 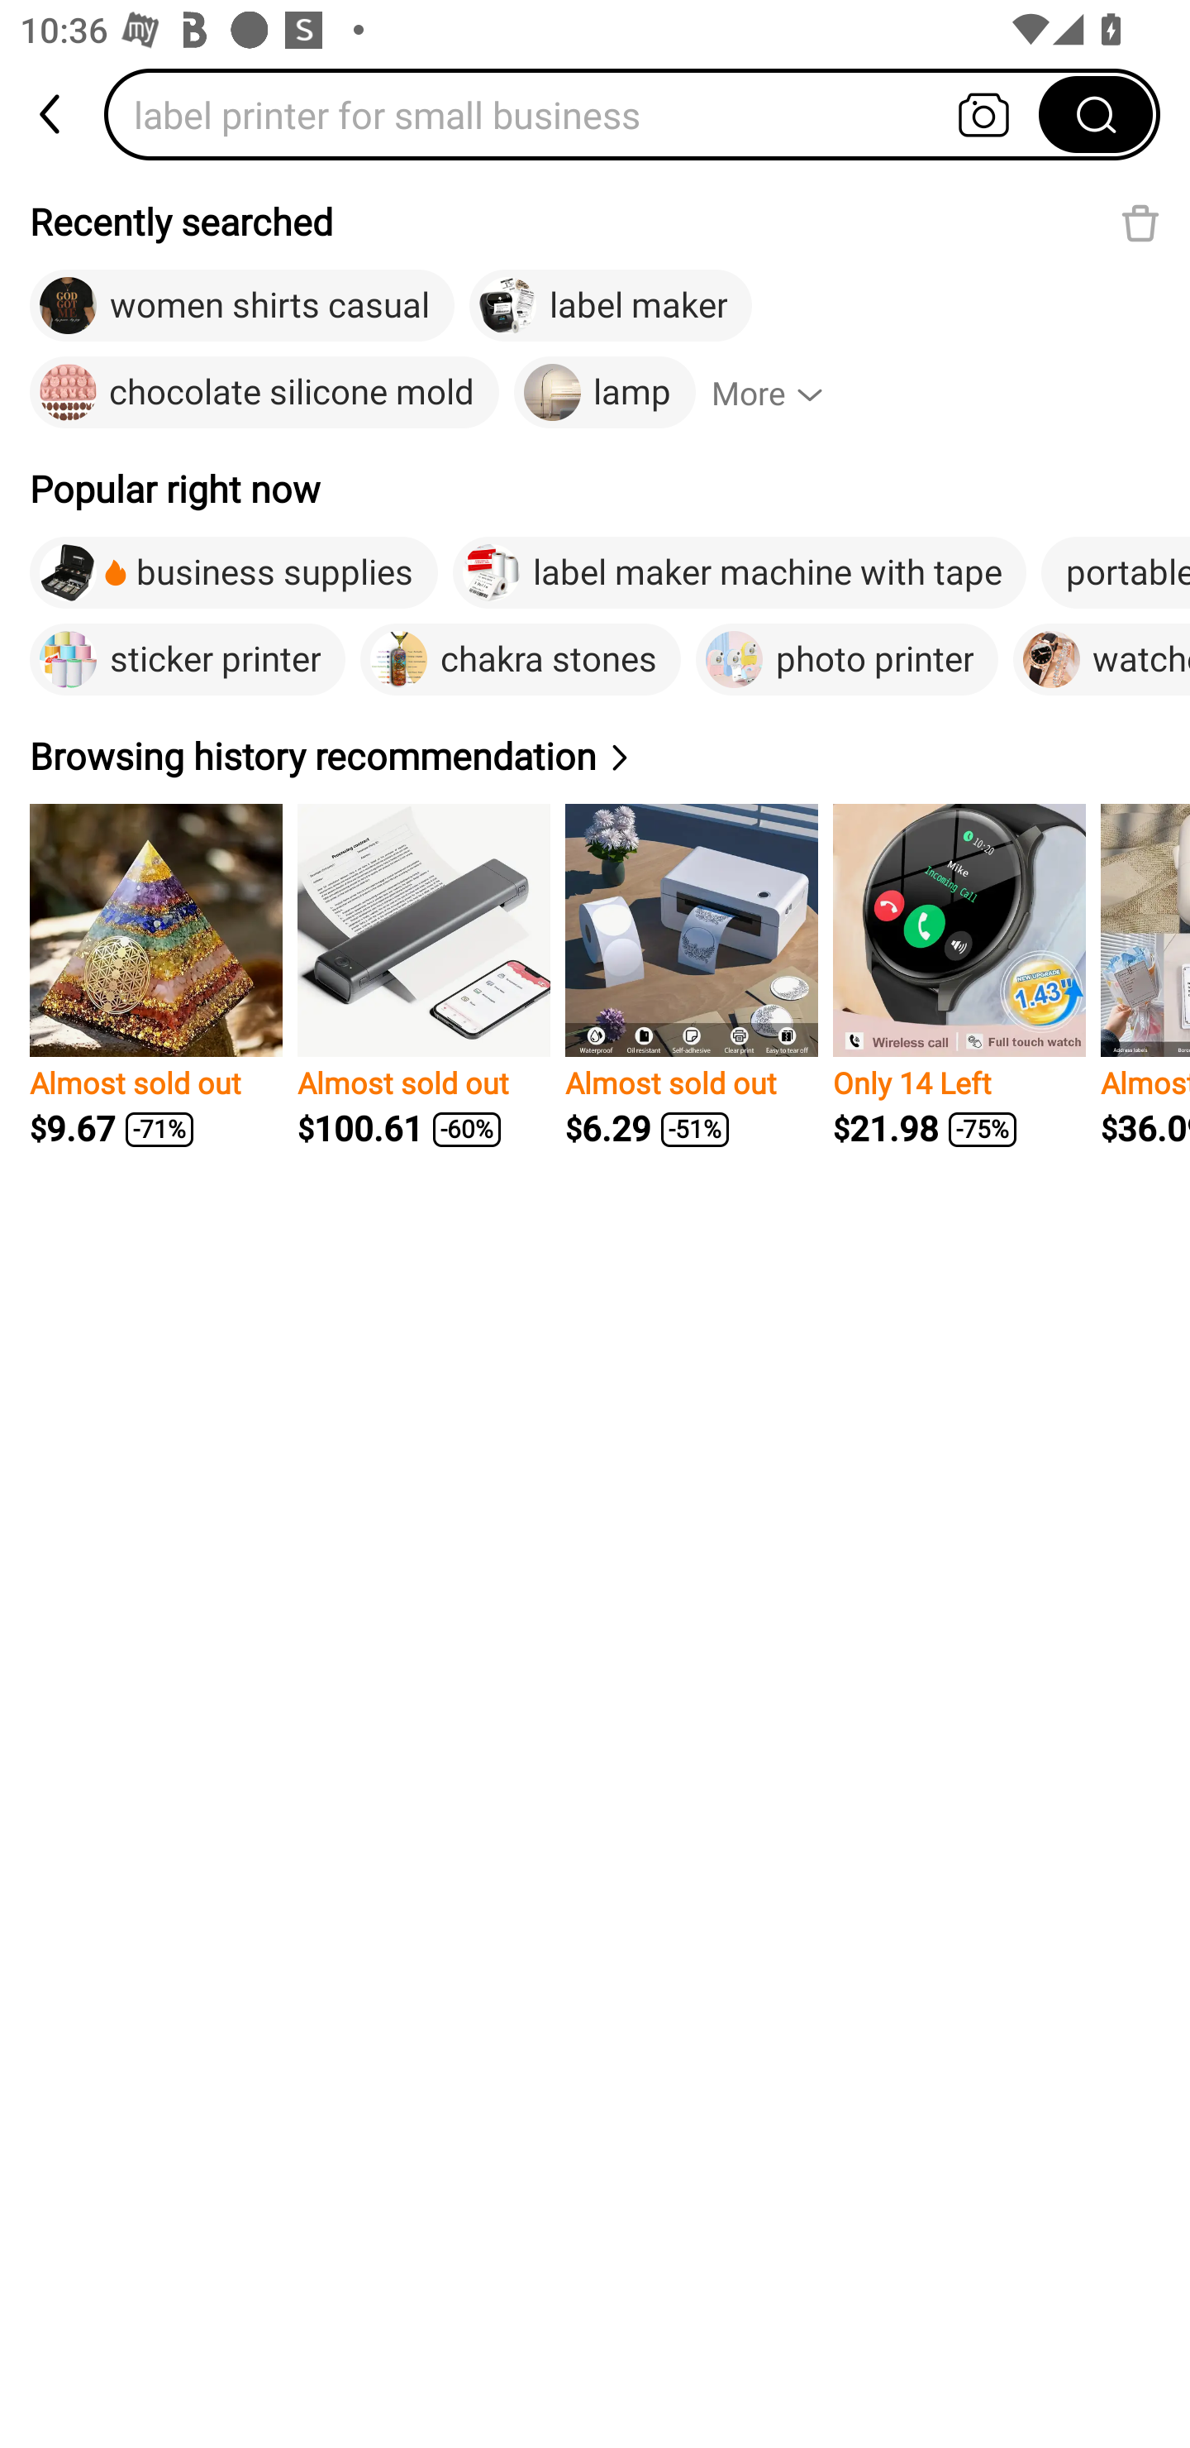 What do you see at coordinates (692, 976) in the screenshot?
I see `Almost sold out $6.29 -51%` at bounding box center [692, 976].